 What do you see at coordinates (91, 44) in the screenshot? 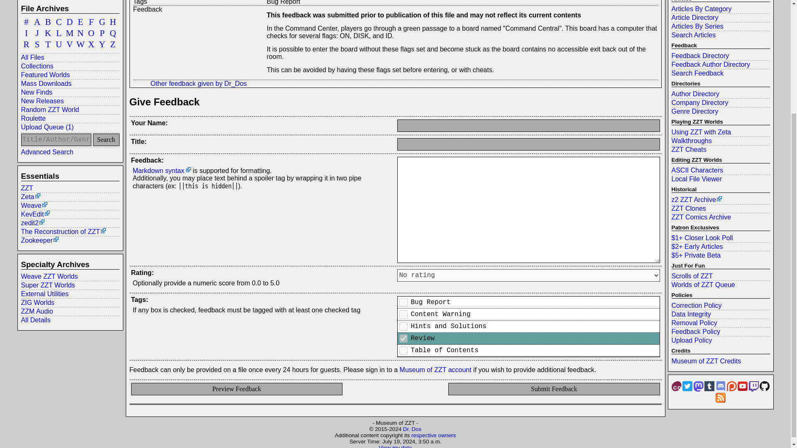
I see `X` at bounding box center [91, 44].